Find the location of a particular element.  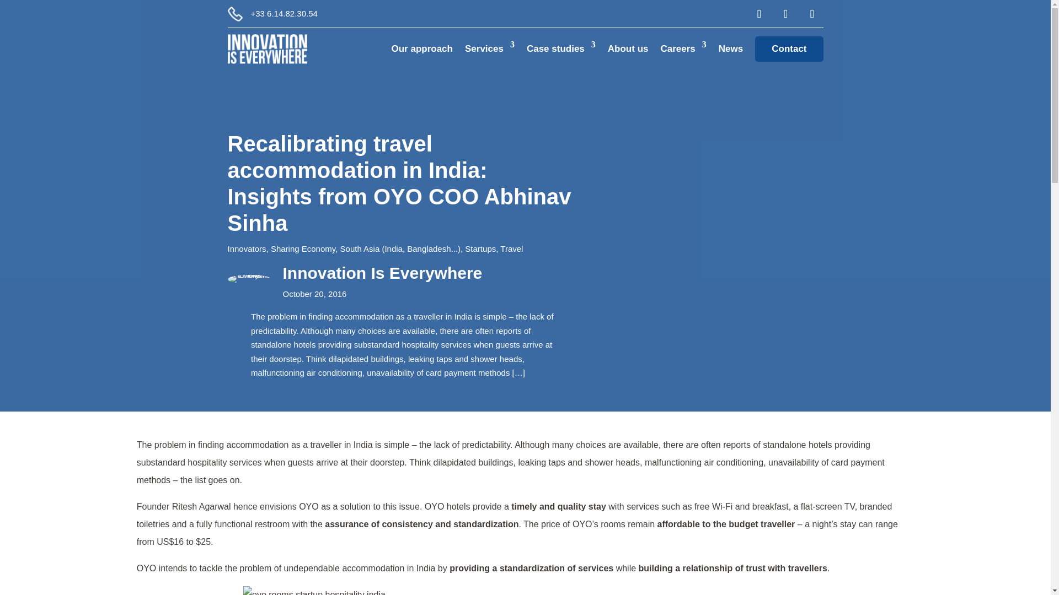

Innovators is located at coordinates (246, 248).